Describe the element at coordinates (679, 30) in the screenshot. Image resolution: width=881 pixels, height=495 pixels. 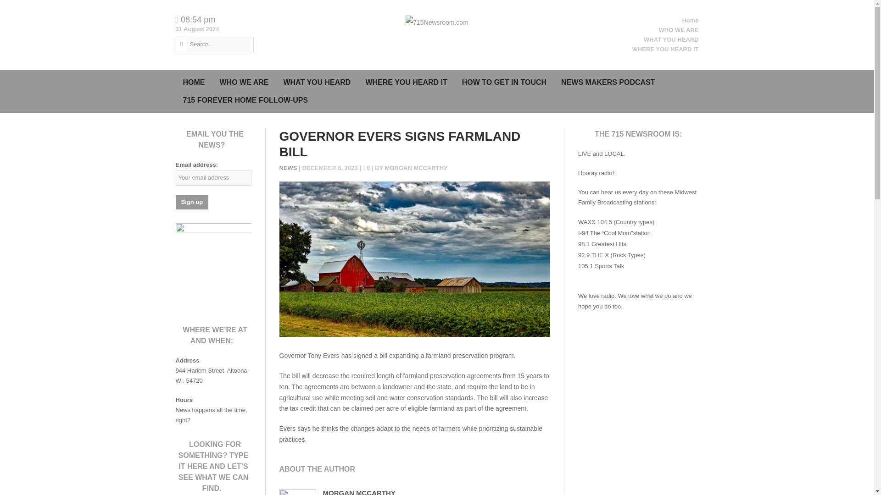
I see `WHO WE ARE` at that location.